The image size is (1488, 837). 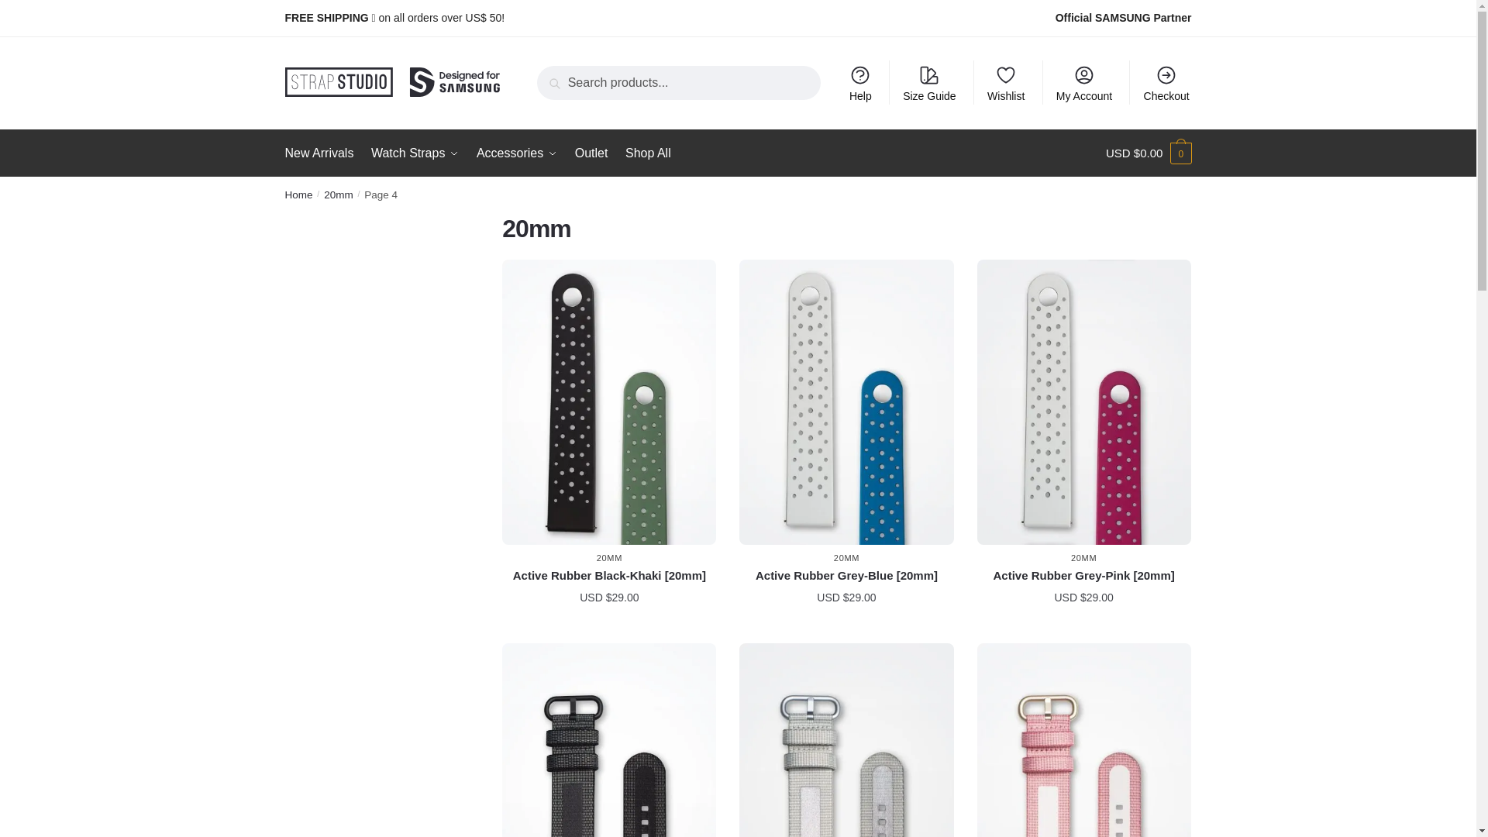 I want to click on My Account, so click(x=1084, y=82).